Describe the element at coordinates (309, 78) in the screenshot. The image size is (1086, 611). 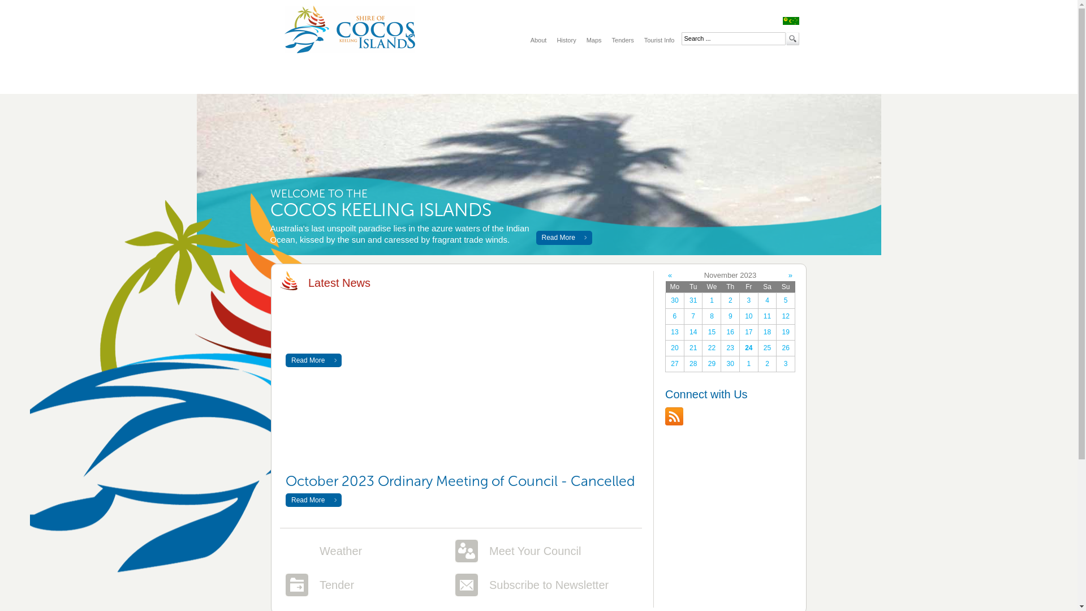
I see `Home` at that location.